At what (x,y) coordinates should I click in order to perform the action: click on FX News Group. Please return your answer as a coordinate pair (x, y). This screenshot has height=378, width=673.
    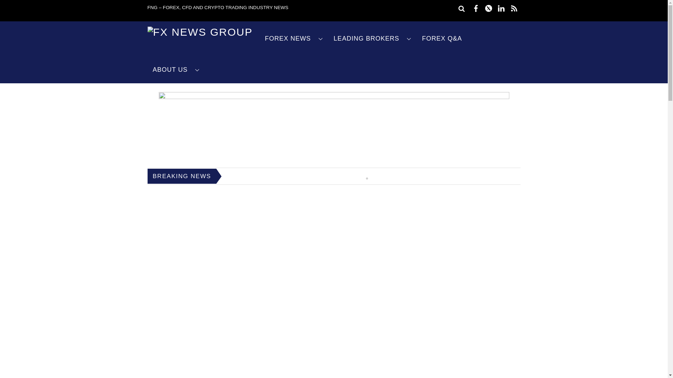
    Looking at the image, I should click on (200, 32).